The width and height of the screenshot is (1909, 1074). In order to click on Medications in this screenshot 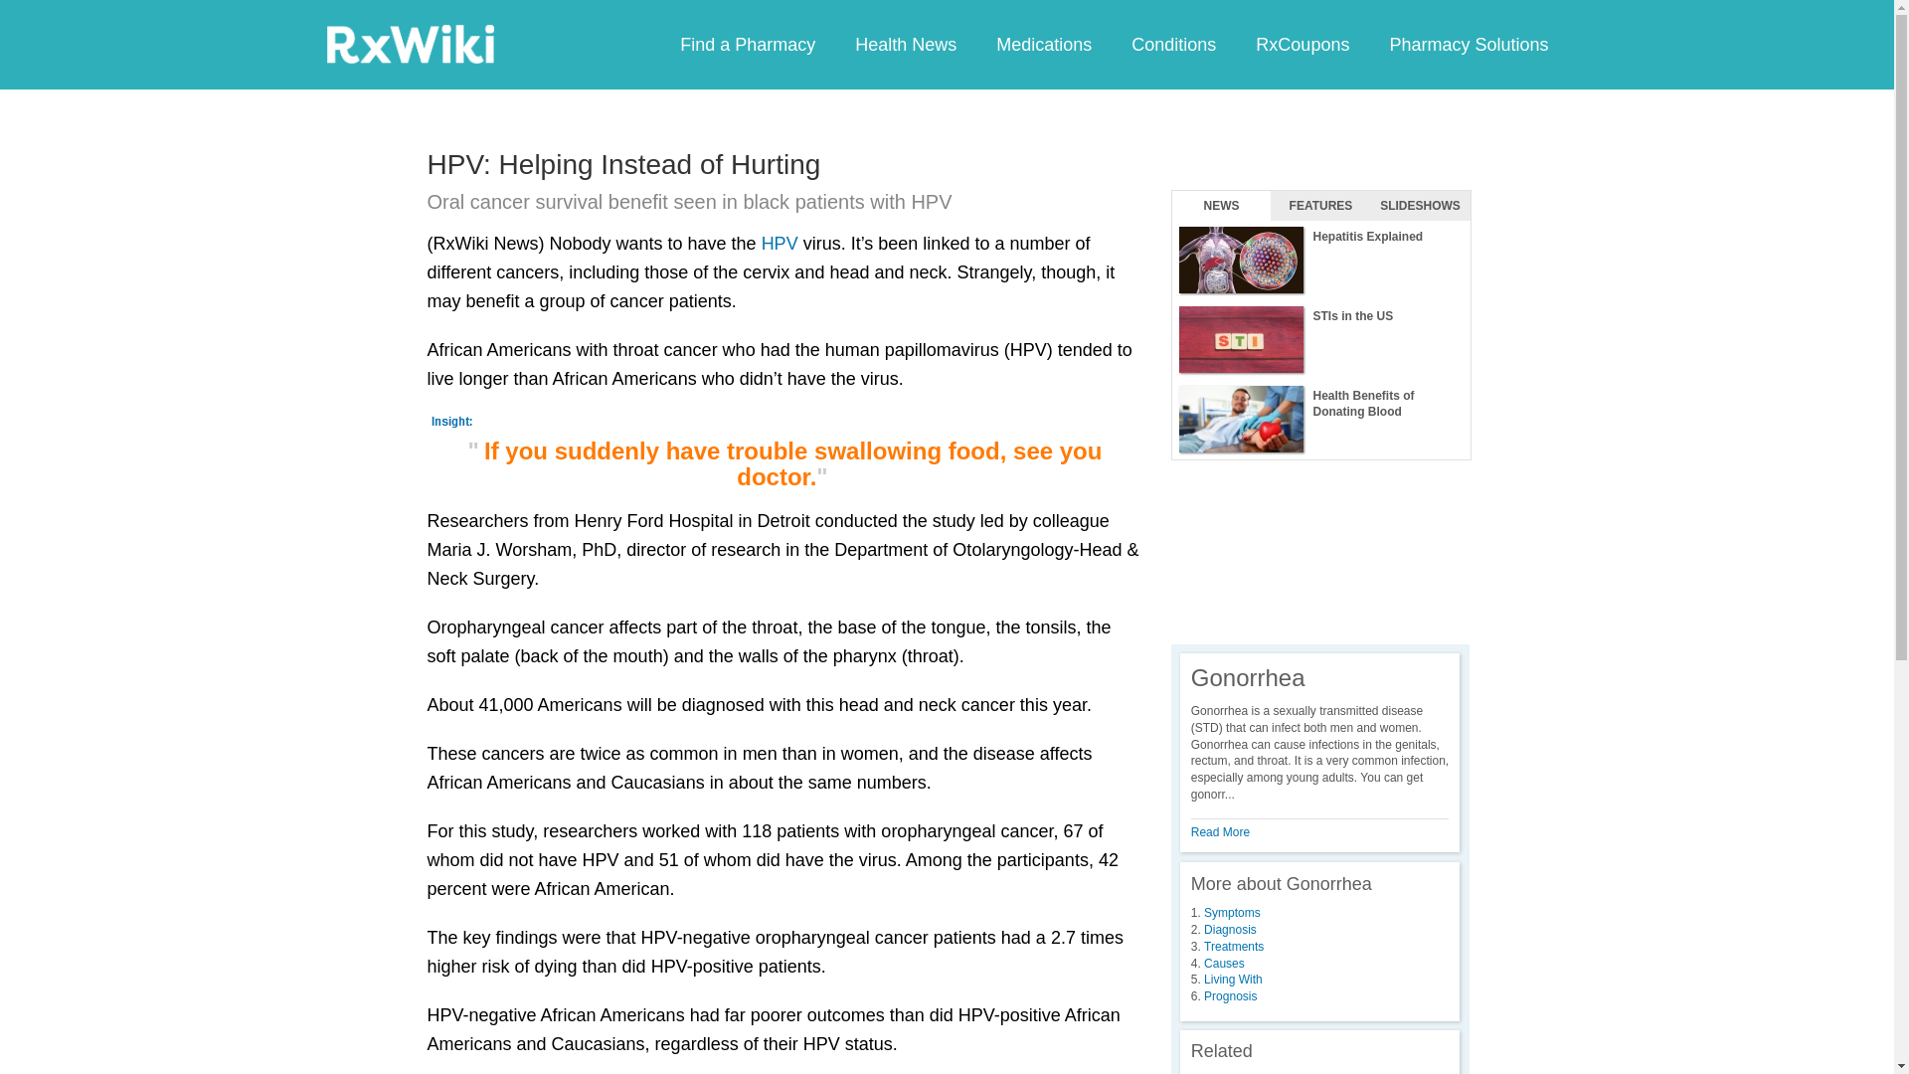, I will do `click(1043, 44)`.